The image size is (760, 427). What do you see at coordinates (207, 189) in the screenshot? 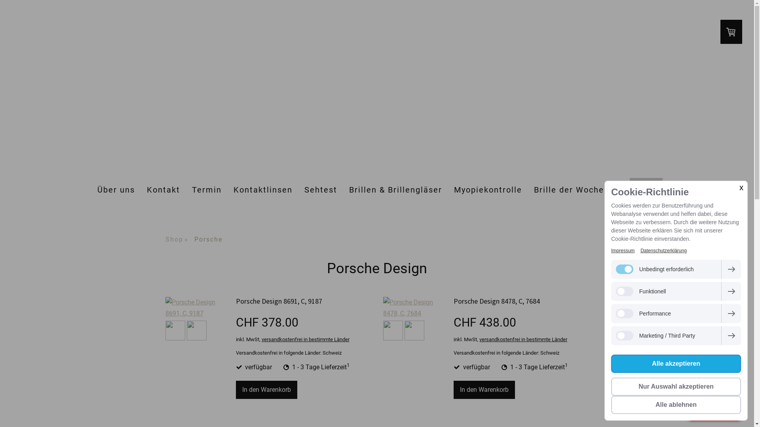
I see `Termin` at bounding box center [207, 189].